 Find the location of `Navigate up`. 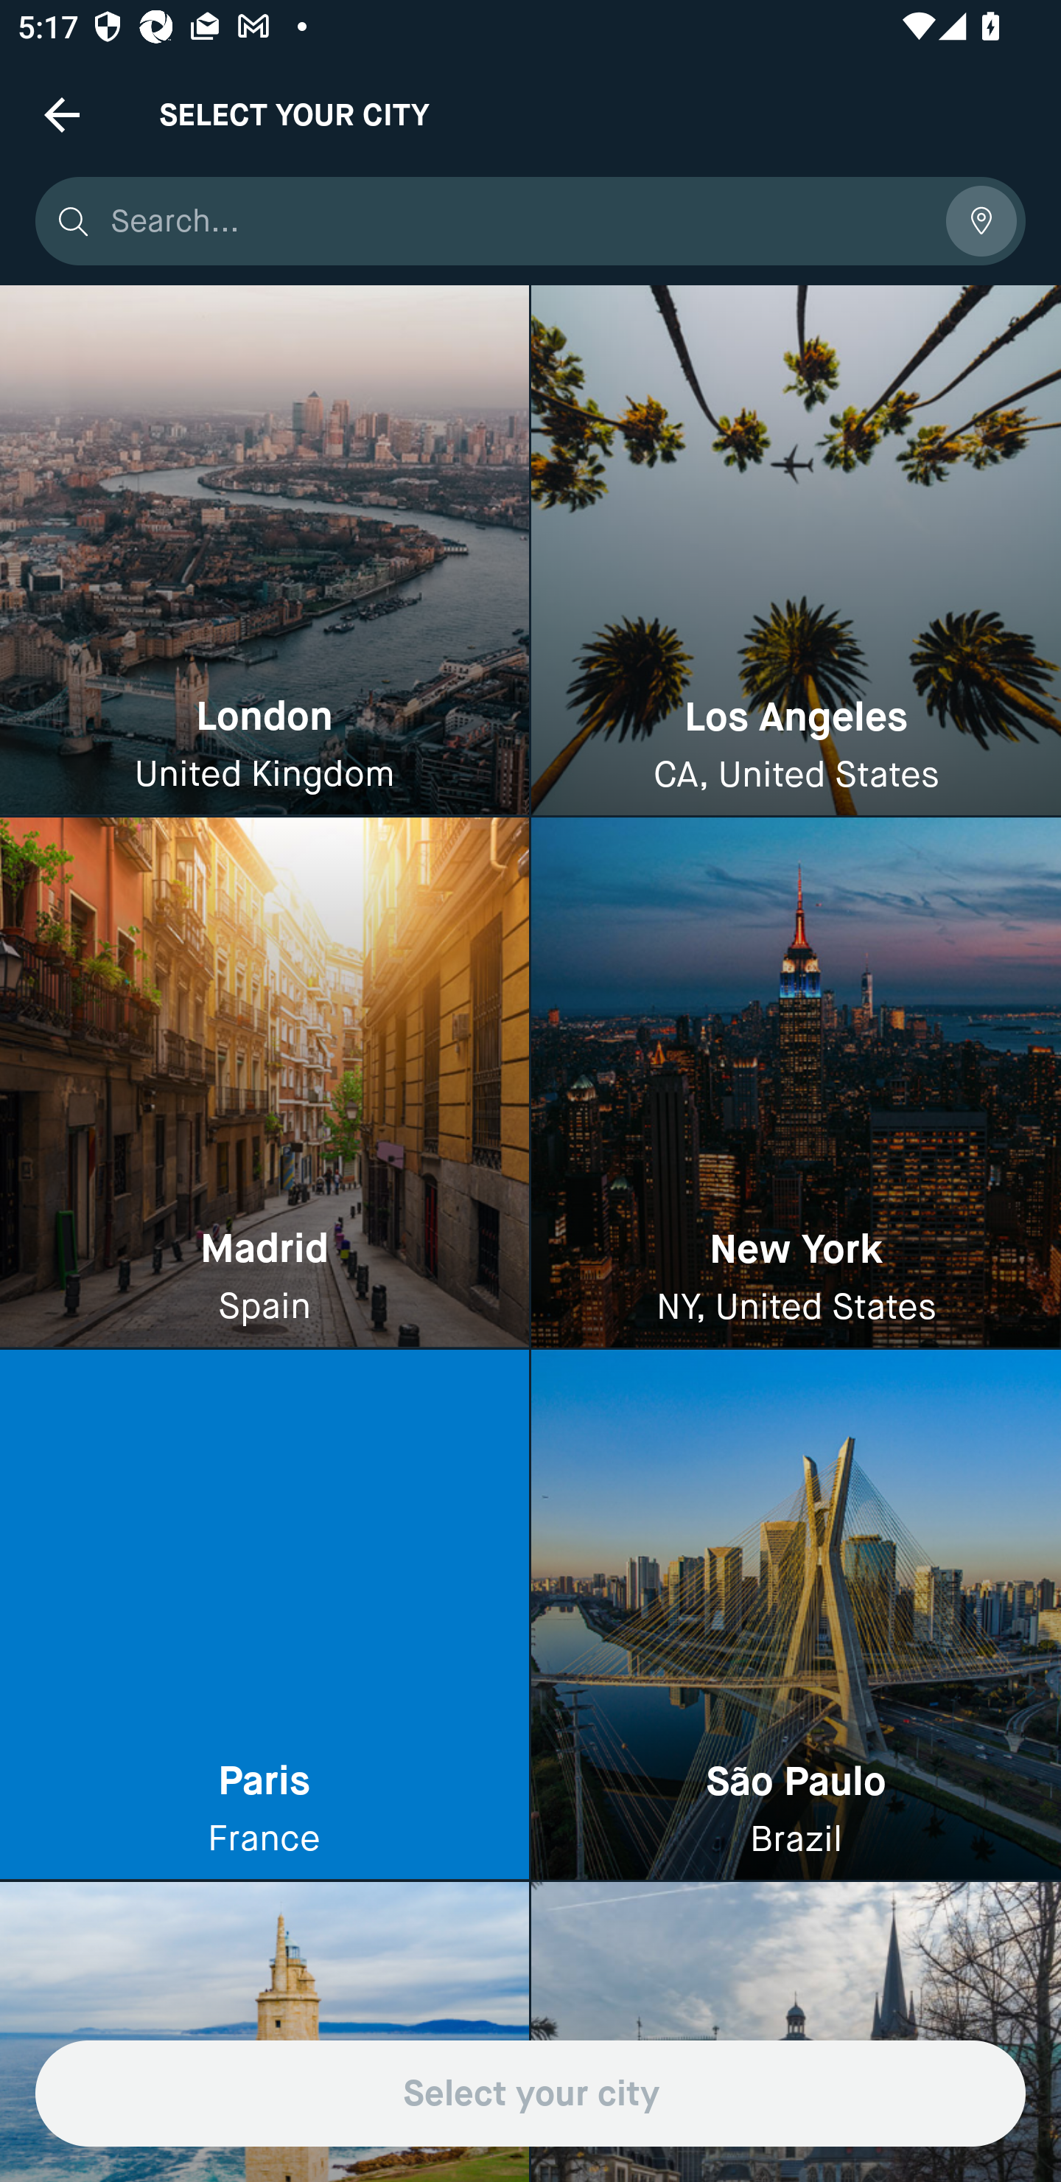

Navigate up is located at coordinates (62, 114).